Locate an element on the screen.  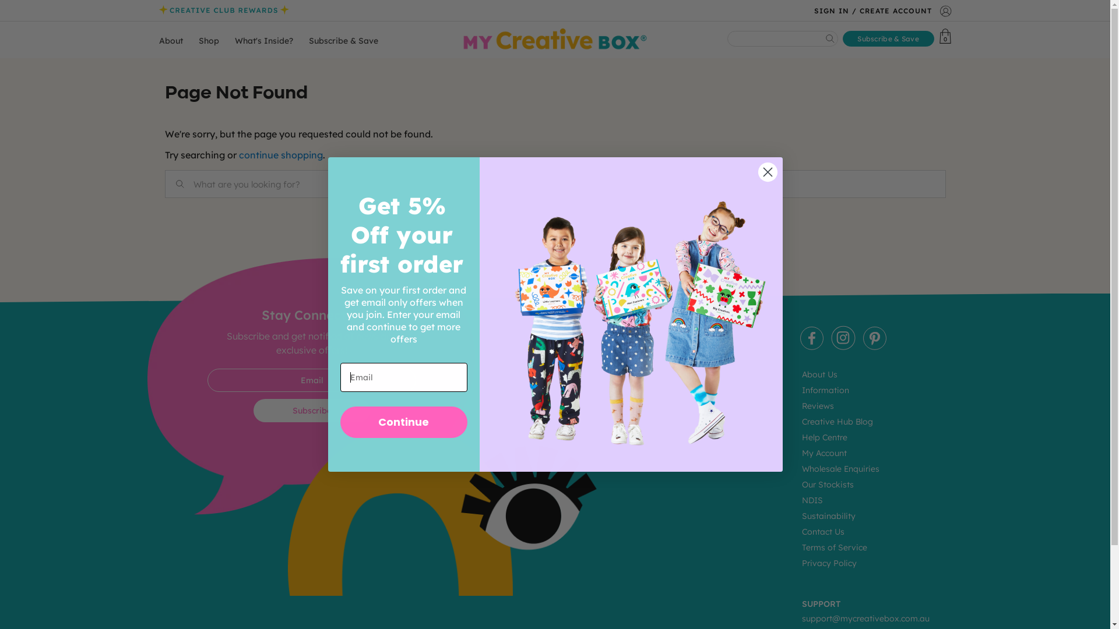
Continue is located at coordinates (404, 422).